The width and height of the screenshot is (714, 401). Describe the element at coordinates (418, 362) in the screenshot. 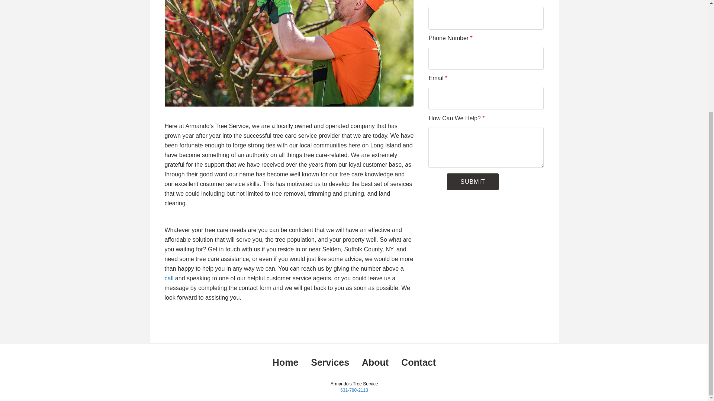

I see `Contact` at that location.